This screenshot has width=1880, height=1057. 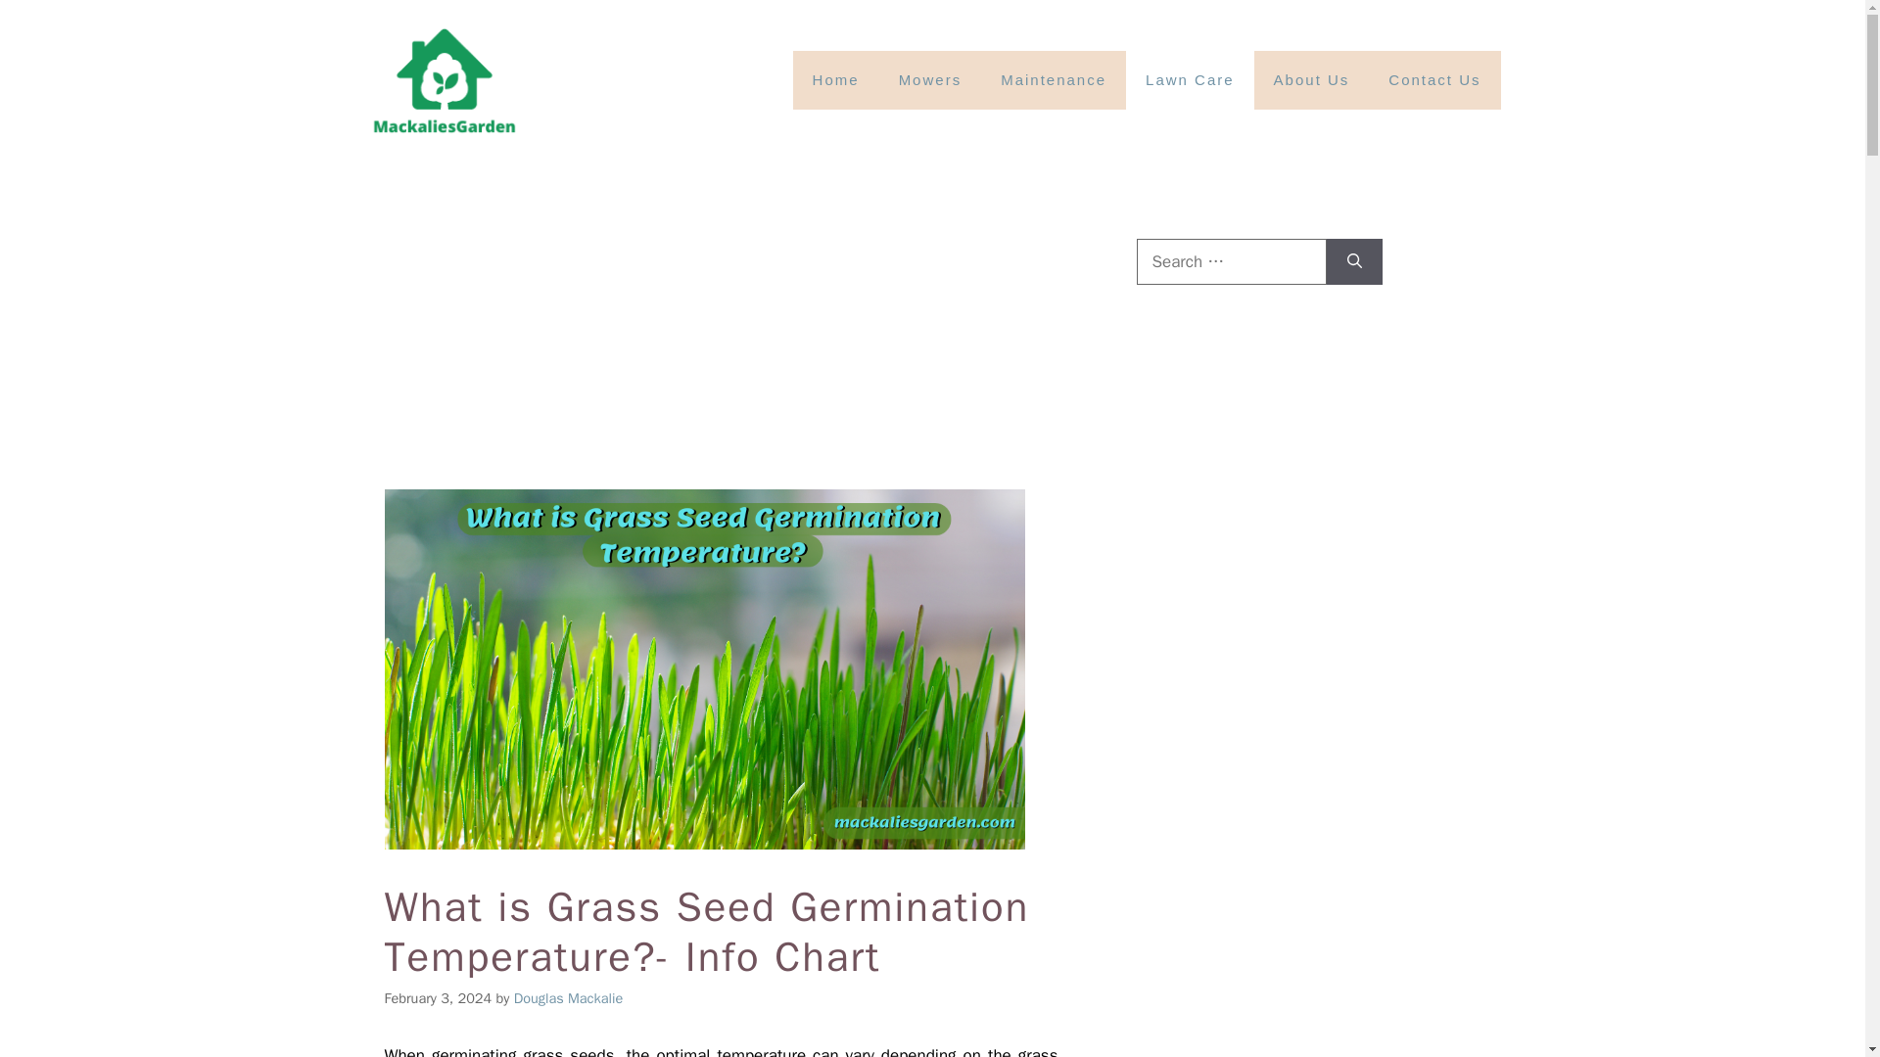 I want to click on Lawn Care, so click(x=1190, y=80).